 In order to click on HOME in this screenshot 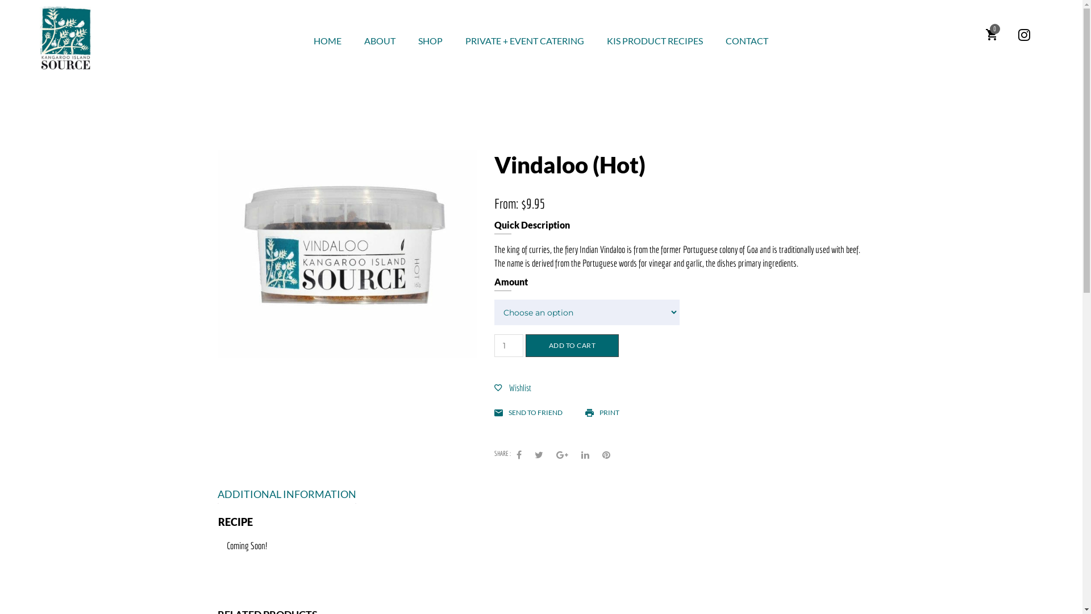, I will do `click(327, 41)`.